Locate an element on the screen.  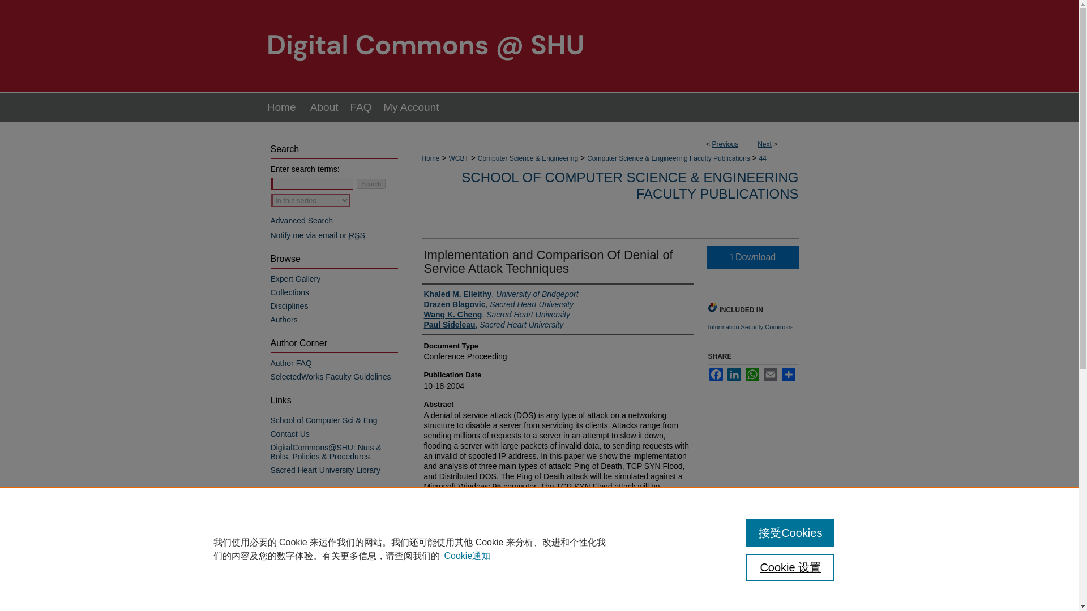
About is located at coordinates (324, 107).